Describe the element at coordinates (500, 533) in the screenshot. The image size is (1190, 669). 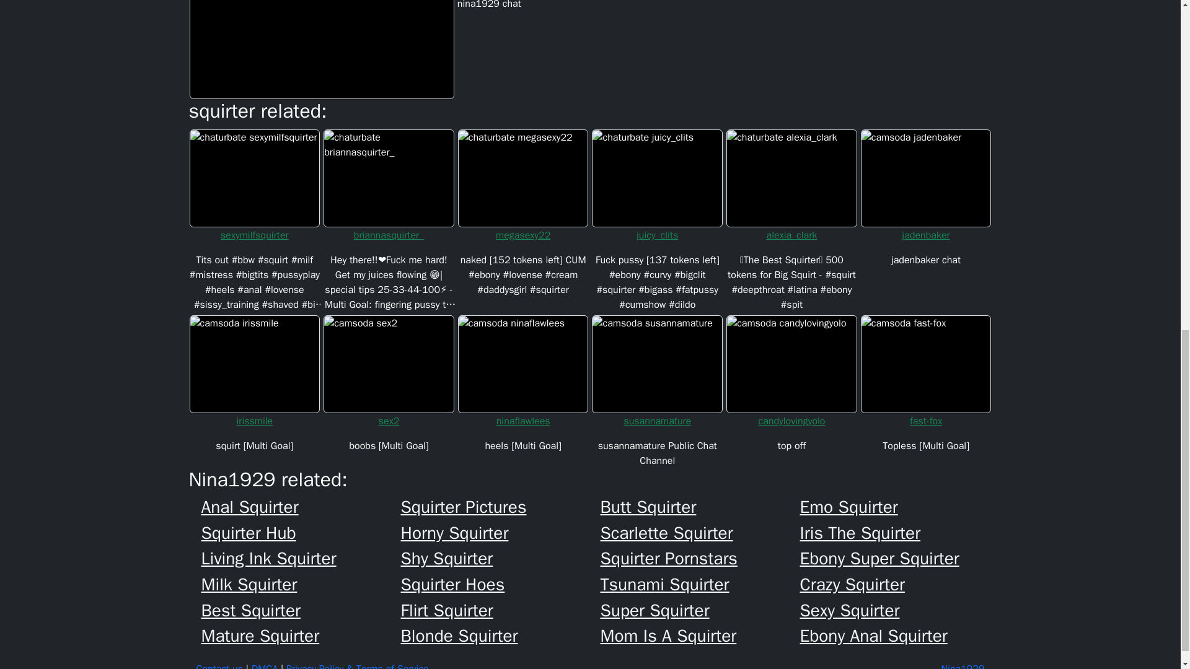
I see `Horny Squirter` at that location.